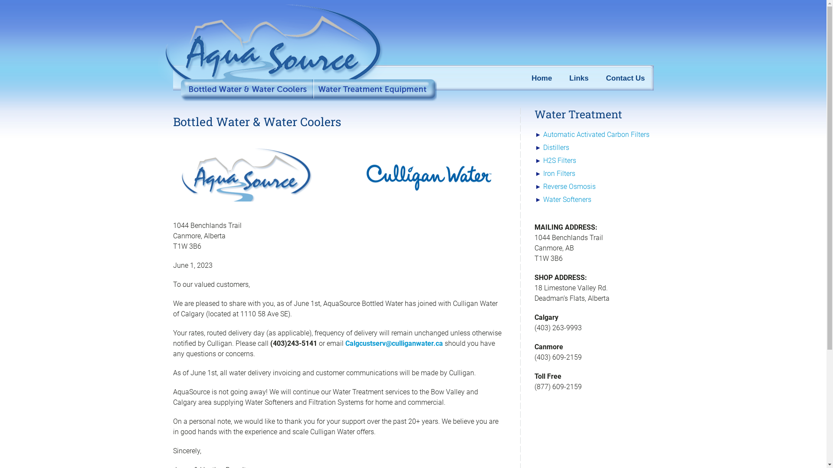 The height and width of the screenshot is (468, 833). I want to click on Skip to primary navigation, so click(0, 0).